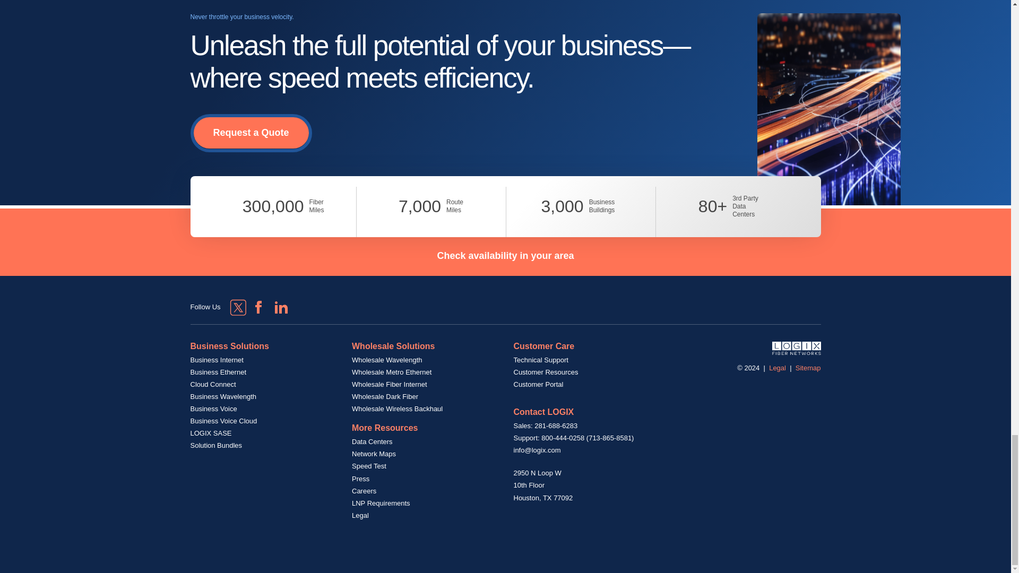  What do you see at coordinates (251, 133) in the screenshot?
I see `Request a Quote` at bounding box center [251, 133].